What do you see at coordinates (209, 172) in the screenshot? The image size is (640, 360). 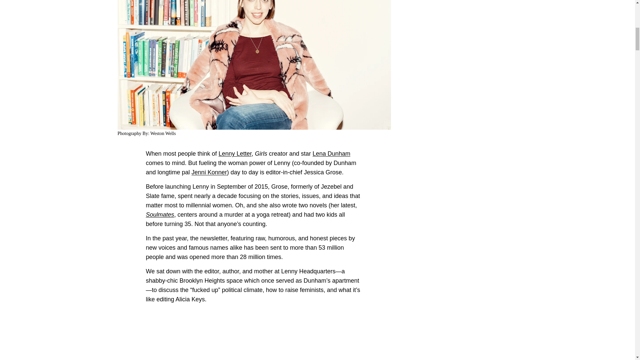 I see `Jenni Konner` at bounding box center [209, 172].